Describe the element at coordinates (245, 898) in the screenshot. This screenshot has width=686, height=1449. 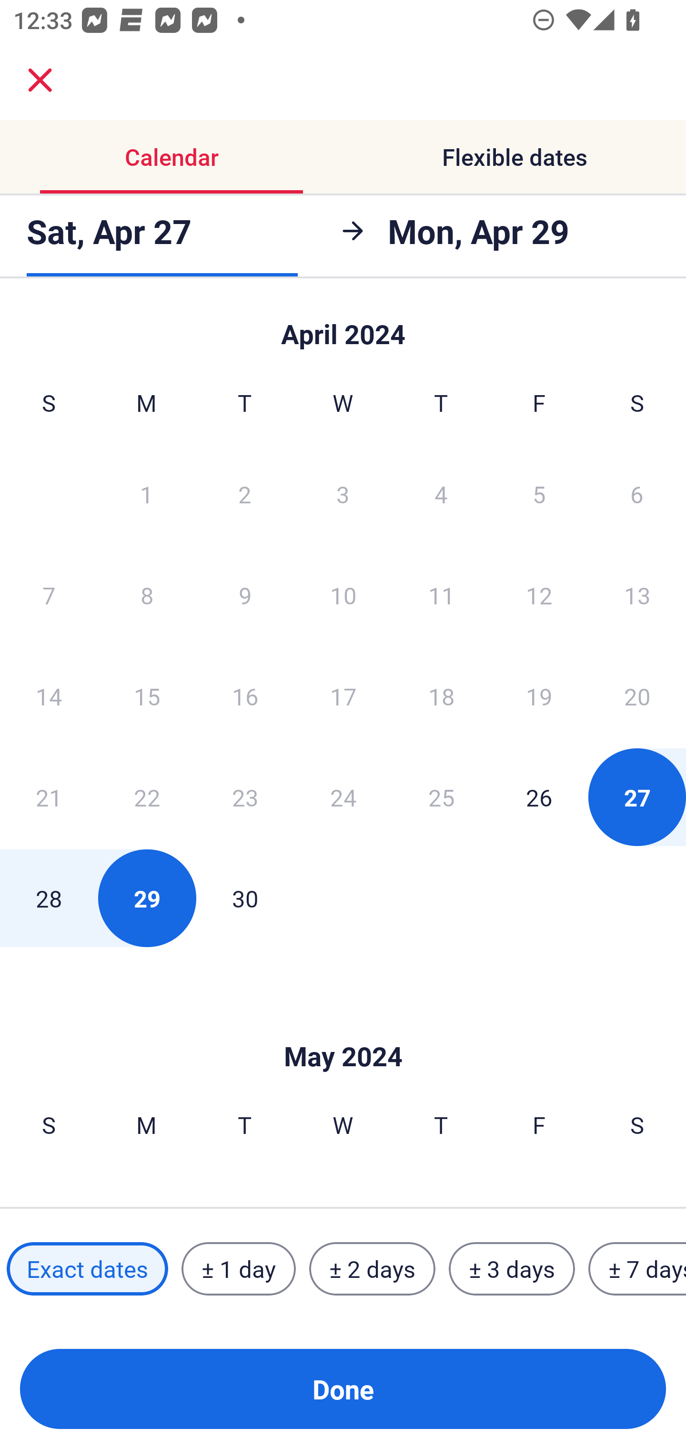
I see `30 Tuesday, April 30, 2024` at that location.